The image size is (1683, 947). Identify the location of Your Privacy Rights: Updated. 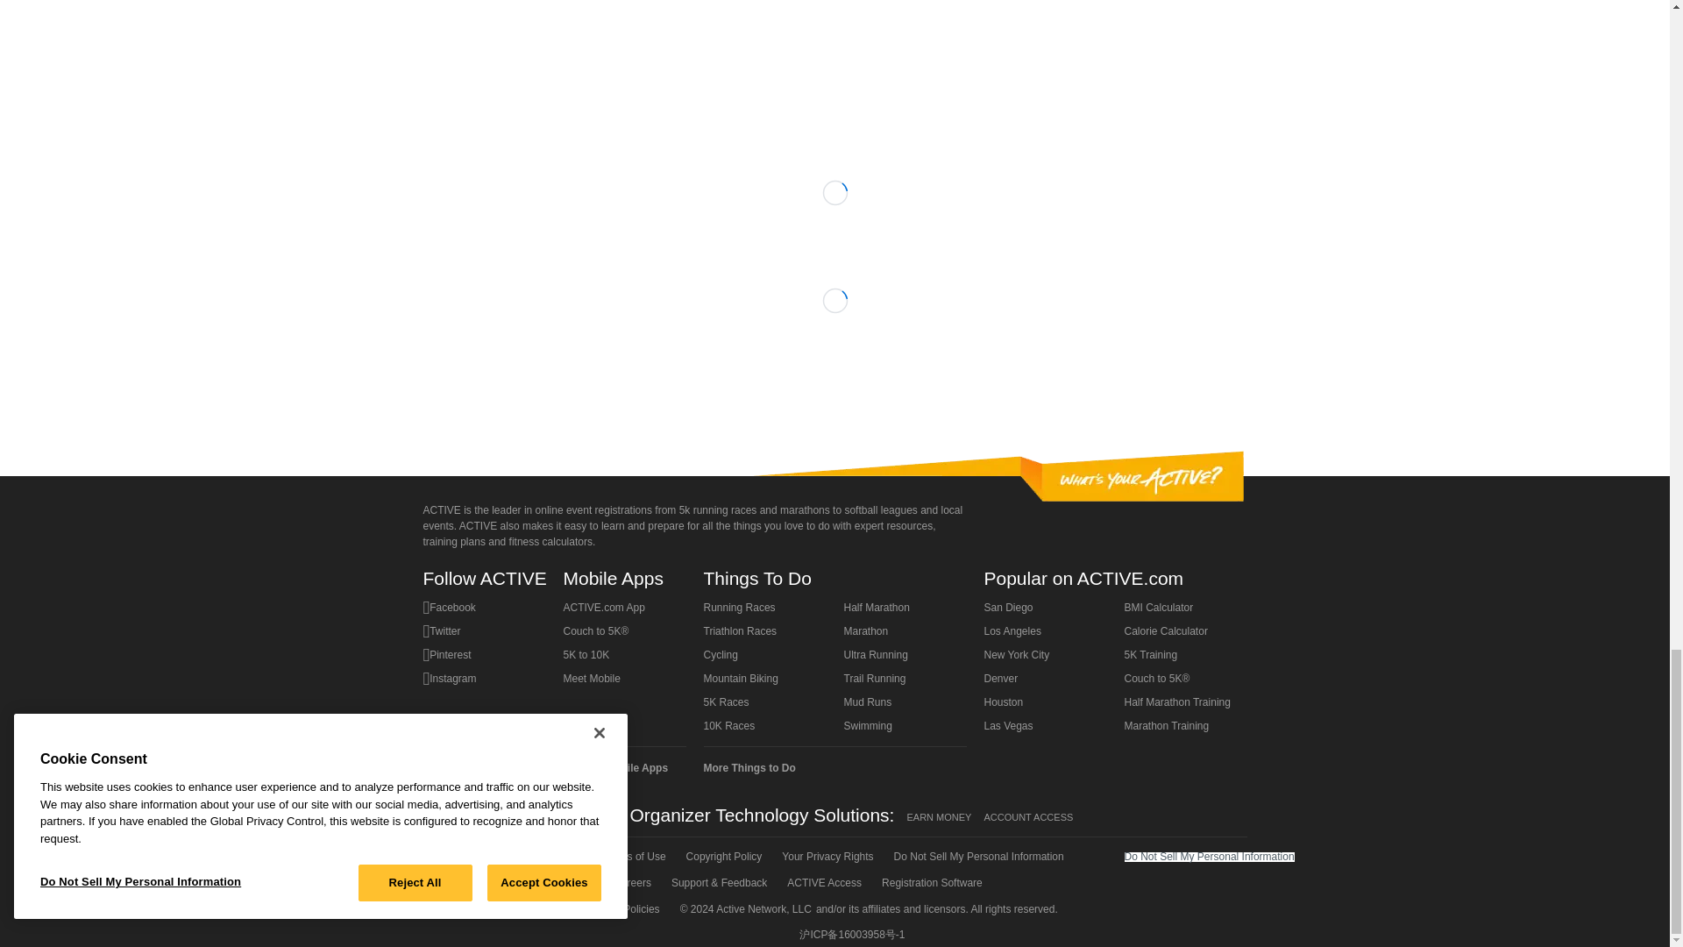
(826, 857).